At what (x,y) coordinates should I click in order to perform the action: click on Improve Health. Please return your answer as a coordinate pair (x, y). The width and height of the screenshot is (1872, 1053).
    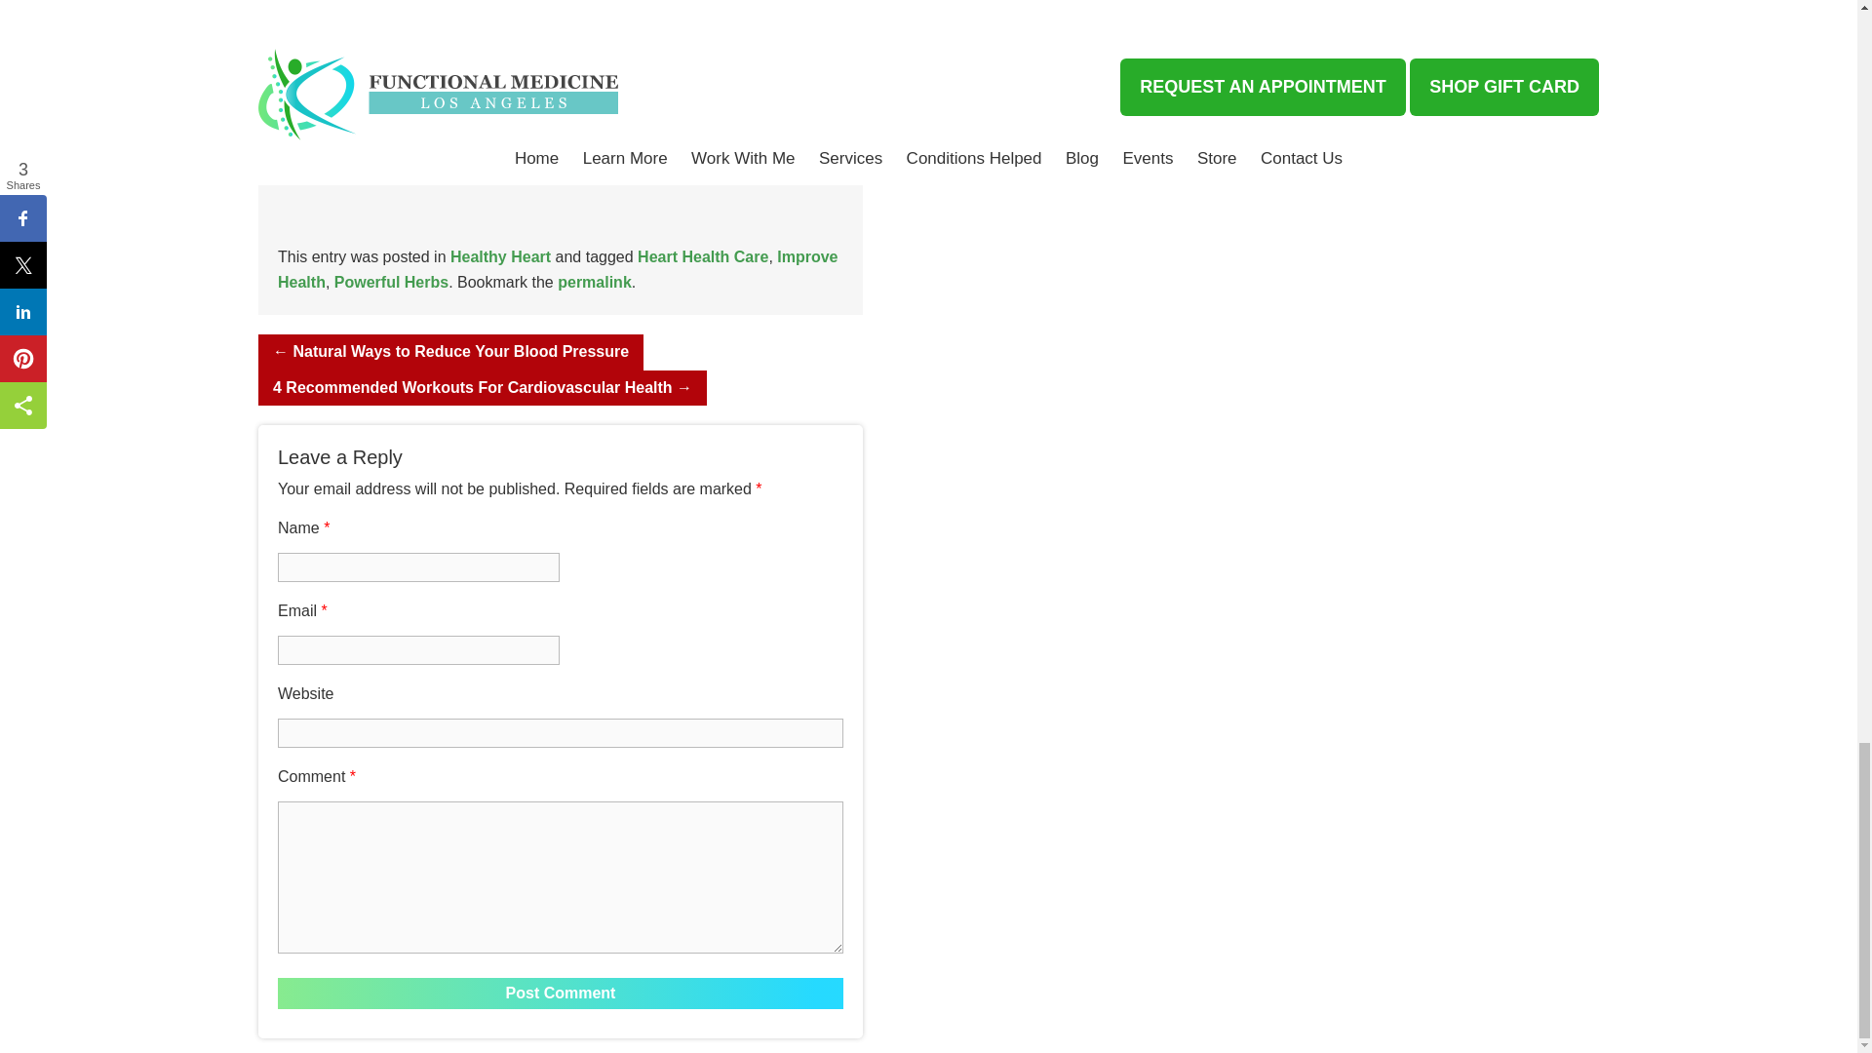
    Looking at the image, I should click on (558, 269).